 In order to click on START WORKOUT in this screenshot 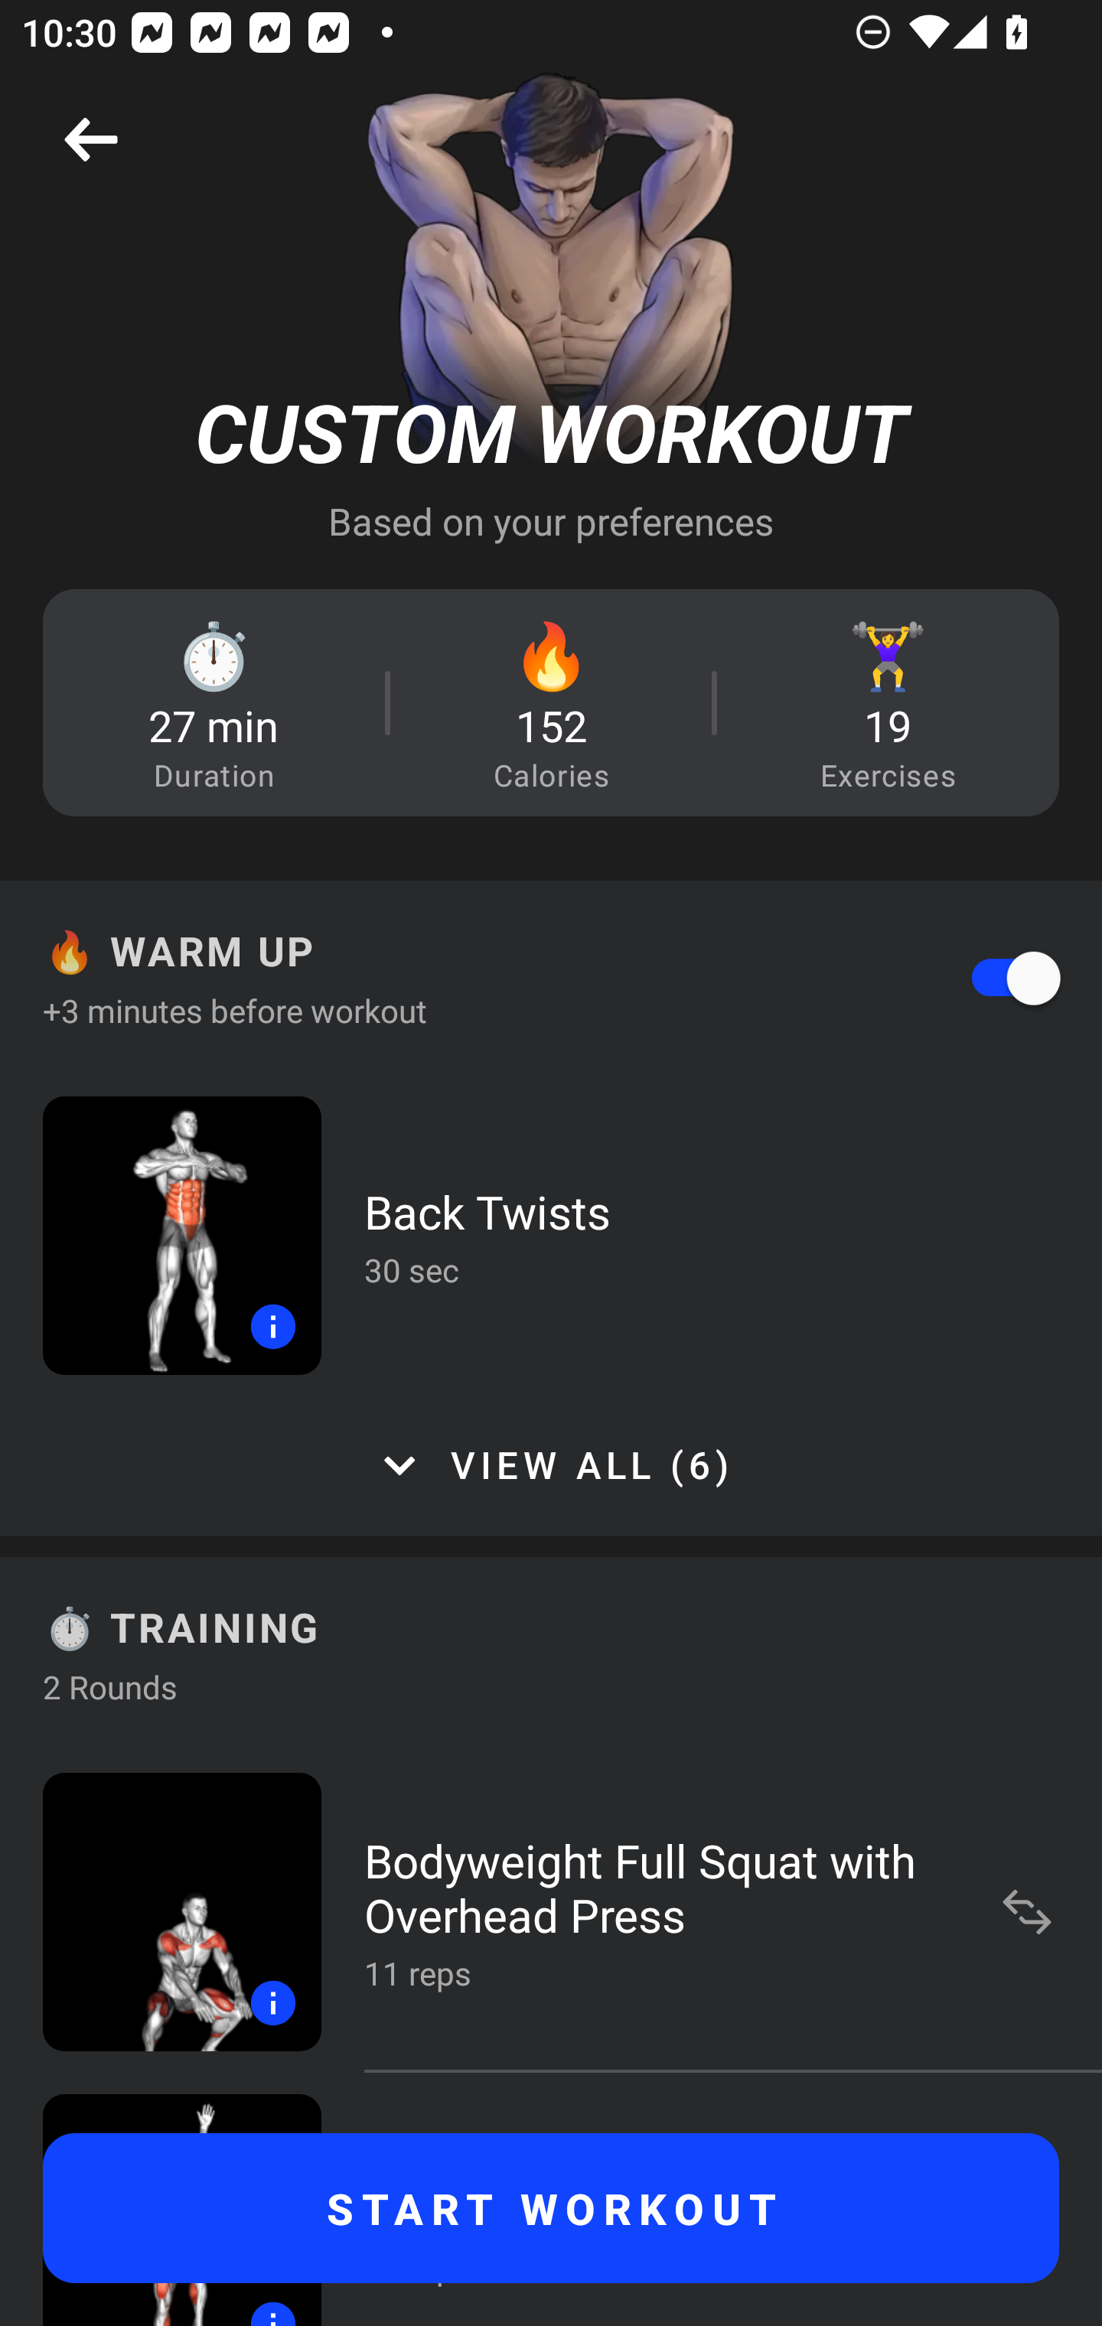, I will do `click(551, 2208)`.